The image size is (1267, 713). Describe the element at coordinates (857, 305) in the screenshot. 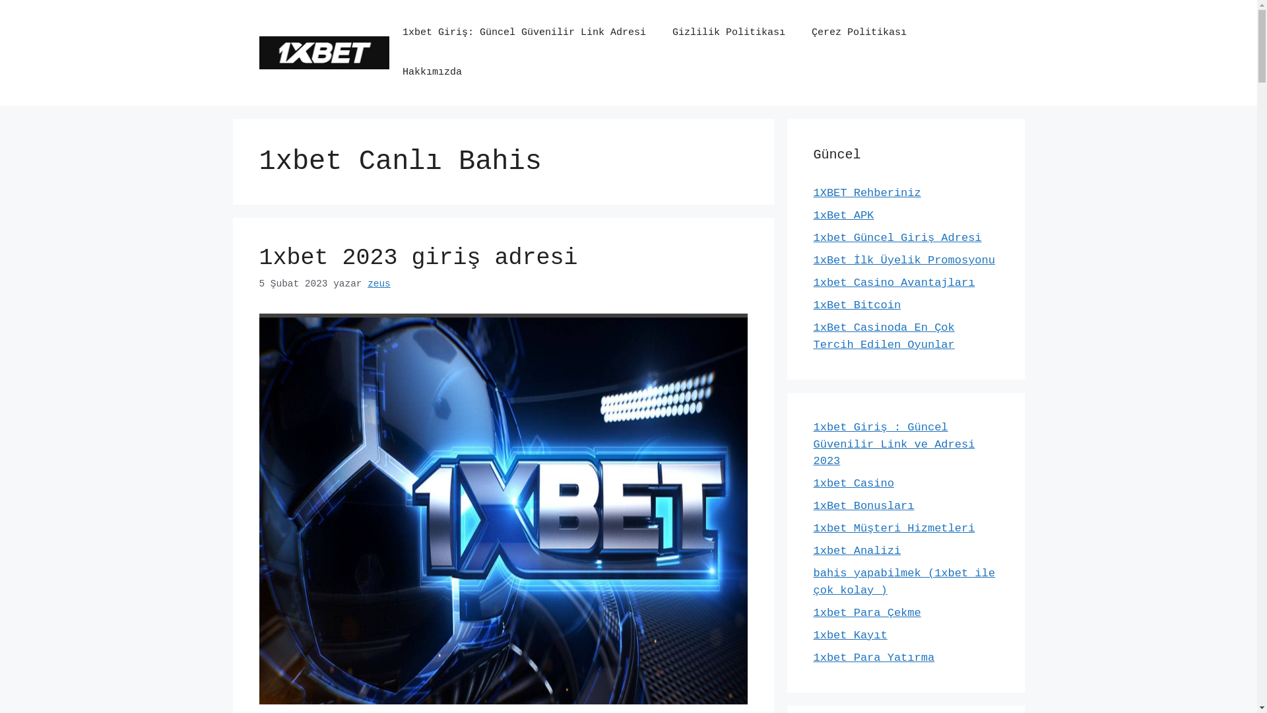

I see `1xBet Bitcoin` at that location.